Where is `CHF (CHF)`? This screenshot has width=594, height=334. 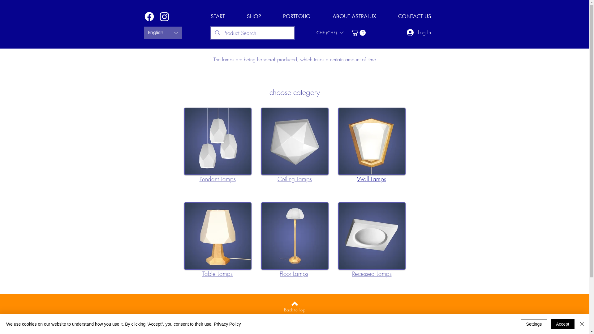
CHF (CHF) is located at coordinates (330, 33).